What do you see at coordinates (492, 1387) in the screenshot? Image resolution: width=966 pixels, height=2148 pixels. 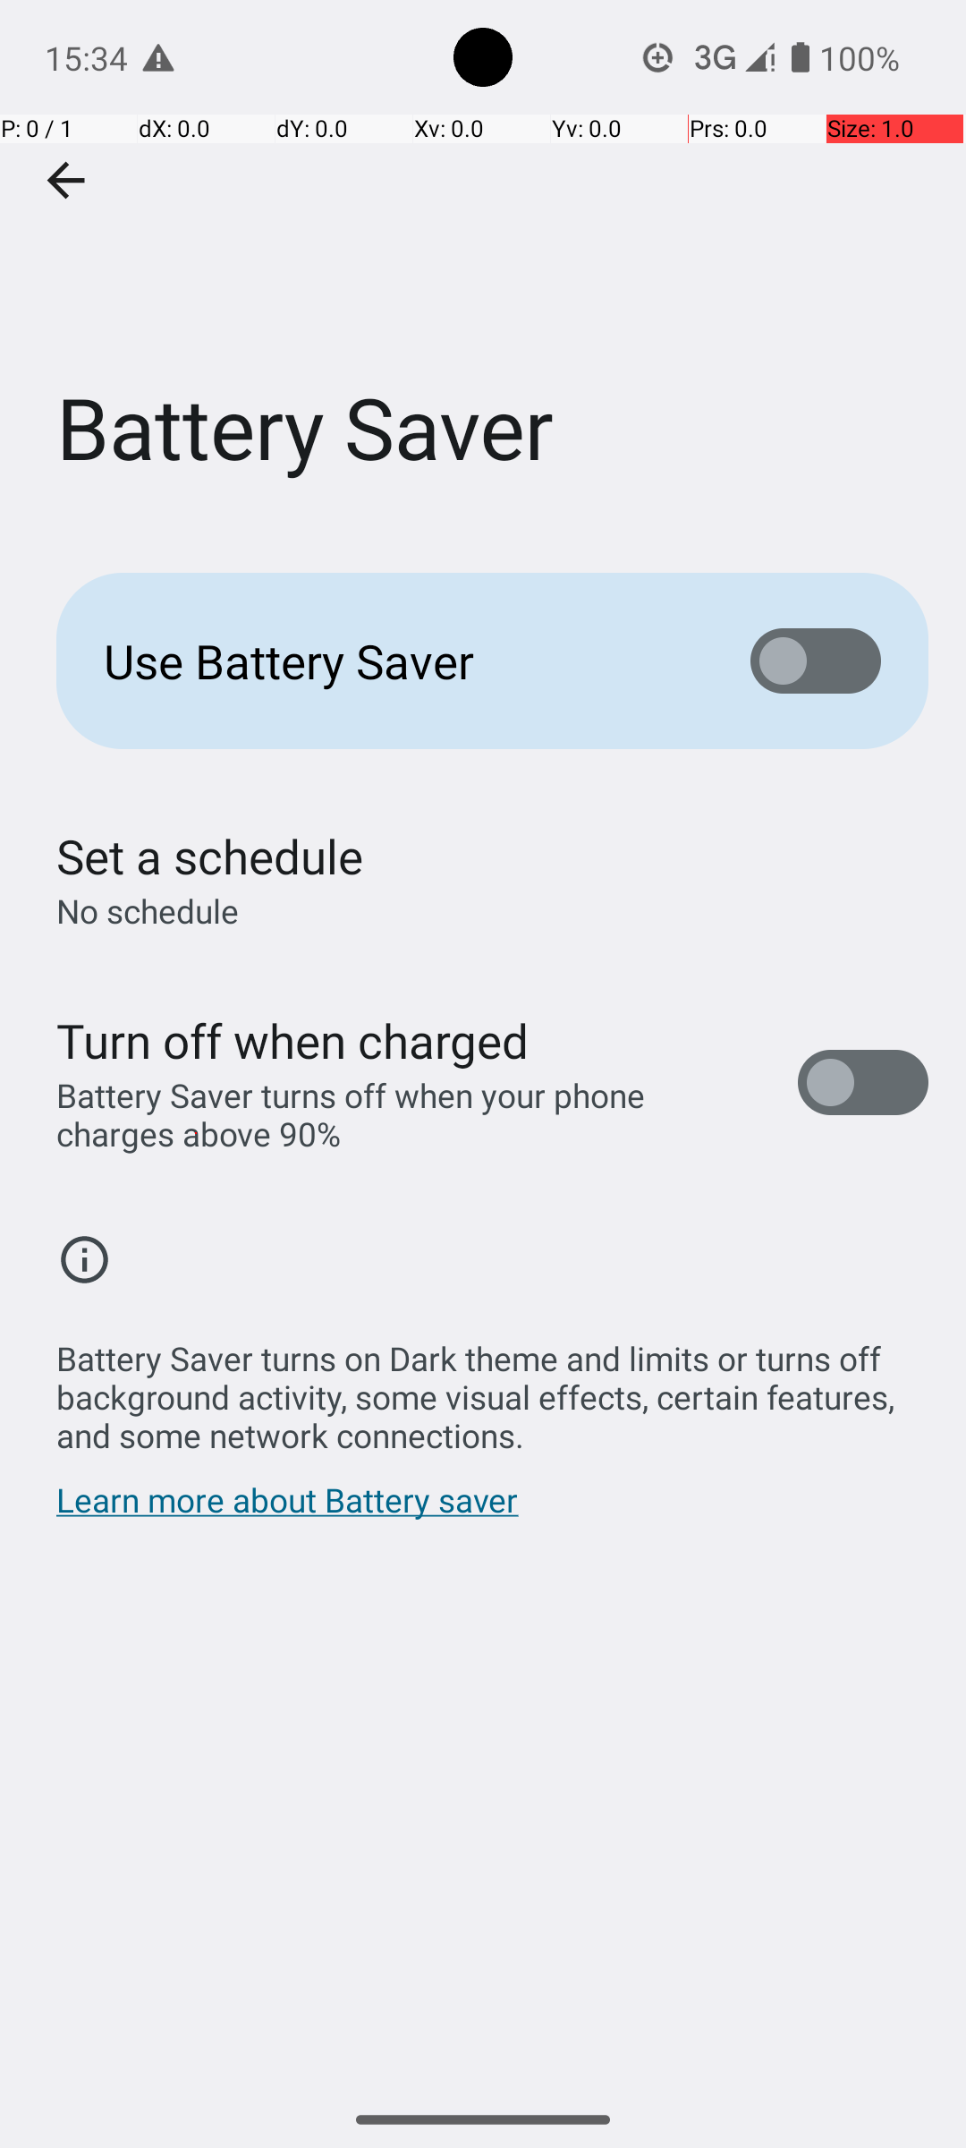 I see `Battery Saver turns on Dark theme and limits or turns off background activity, some visual effects, certain features, and some network connections.` at bounding box center [492, 1387].